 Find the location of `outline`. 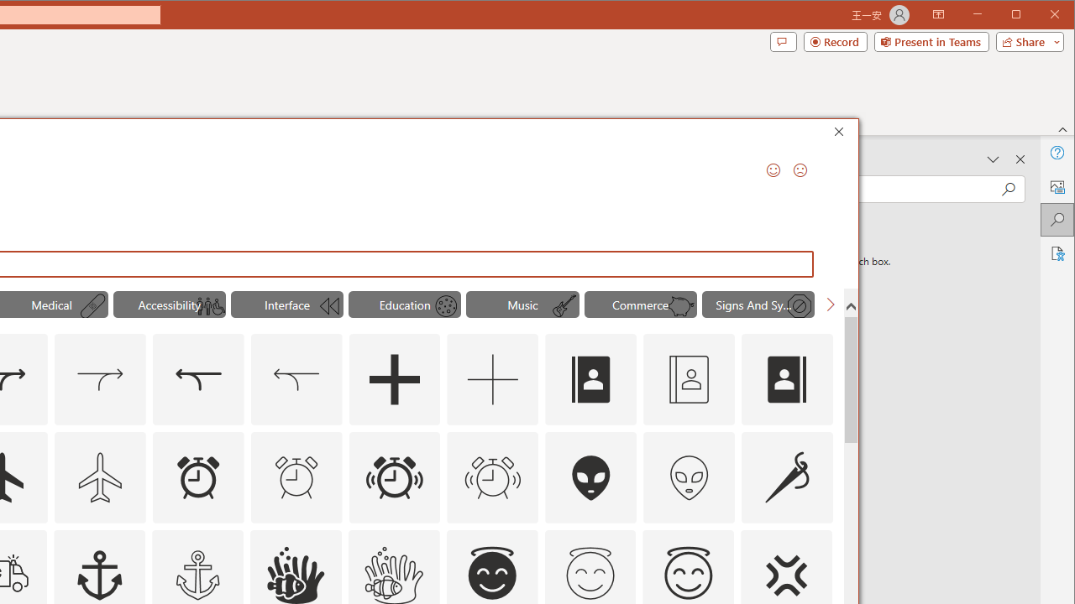

outline is located at coordinates (688, 575).